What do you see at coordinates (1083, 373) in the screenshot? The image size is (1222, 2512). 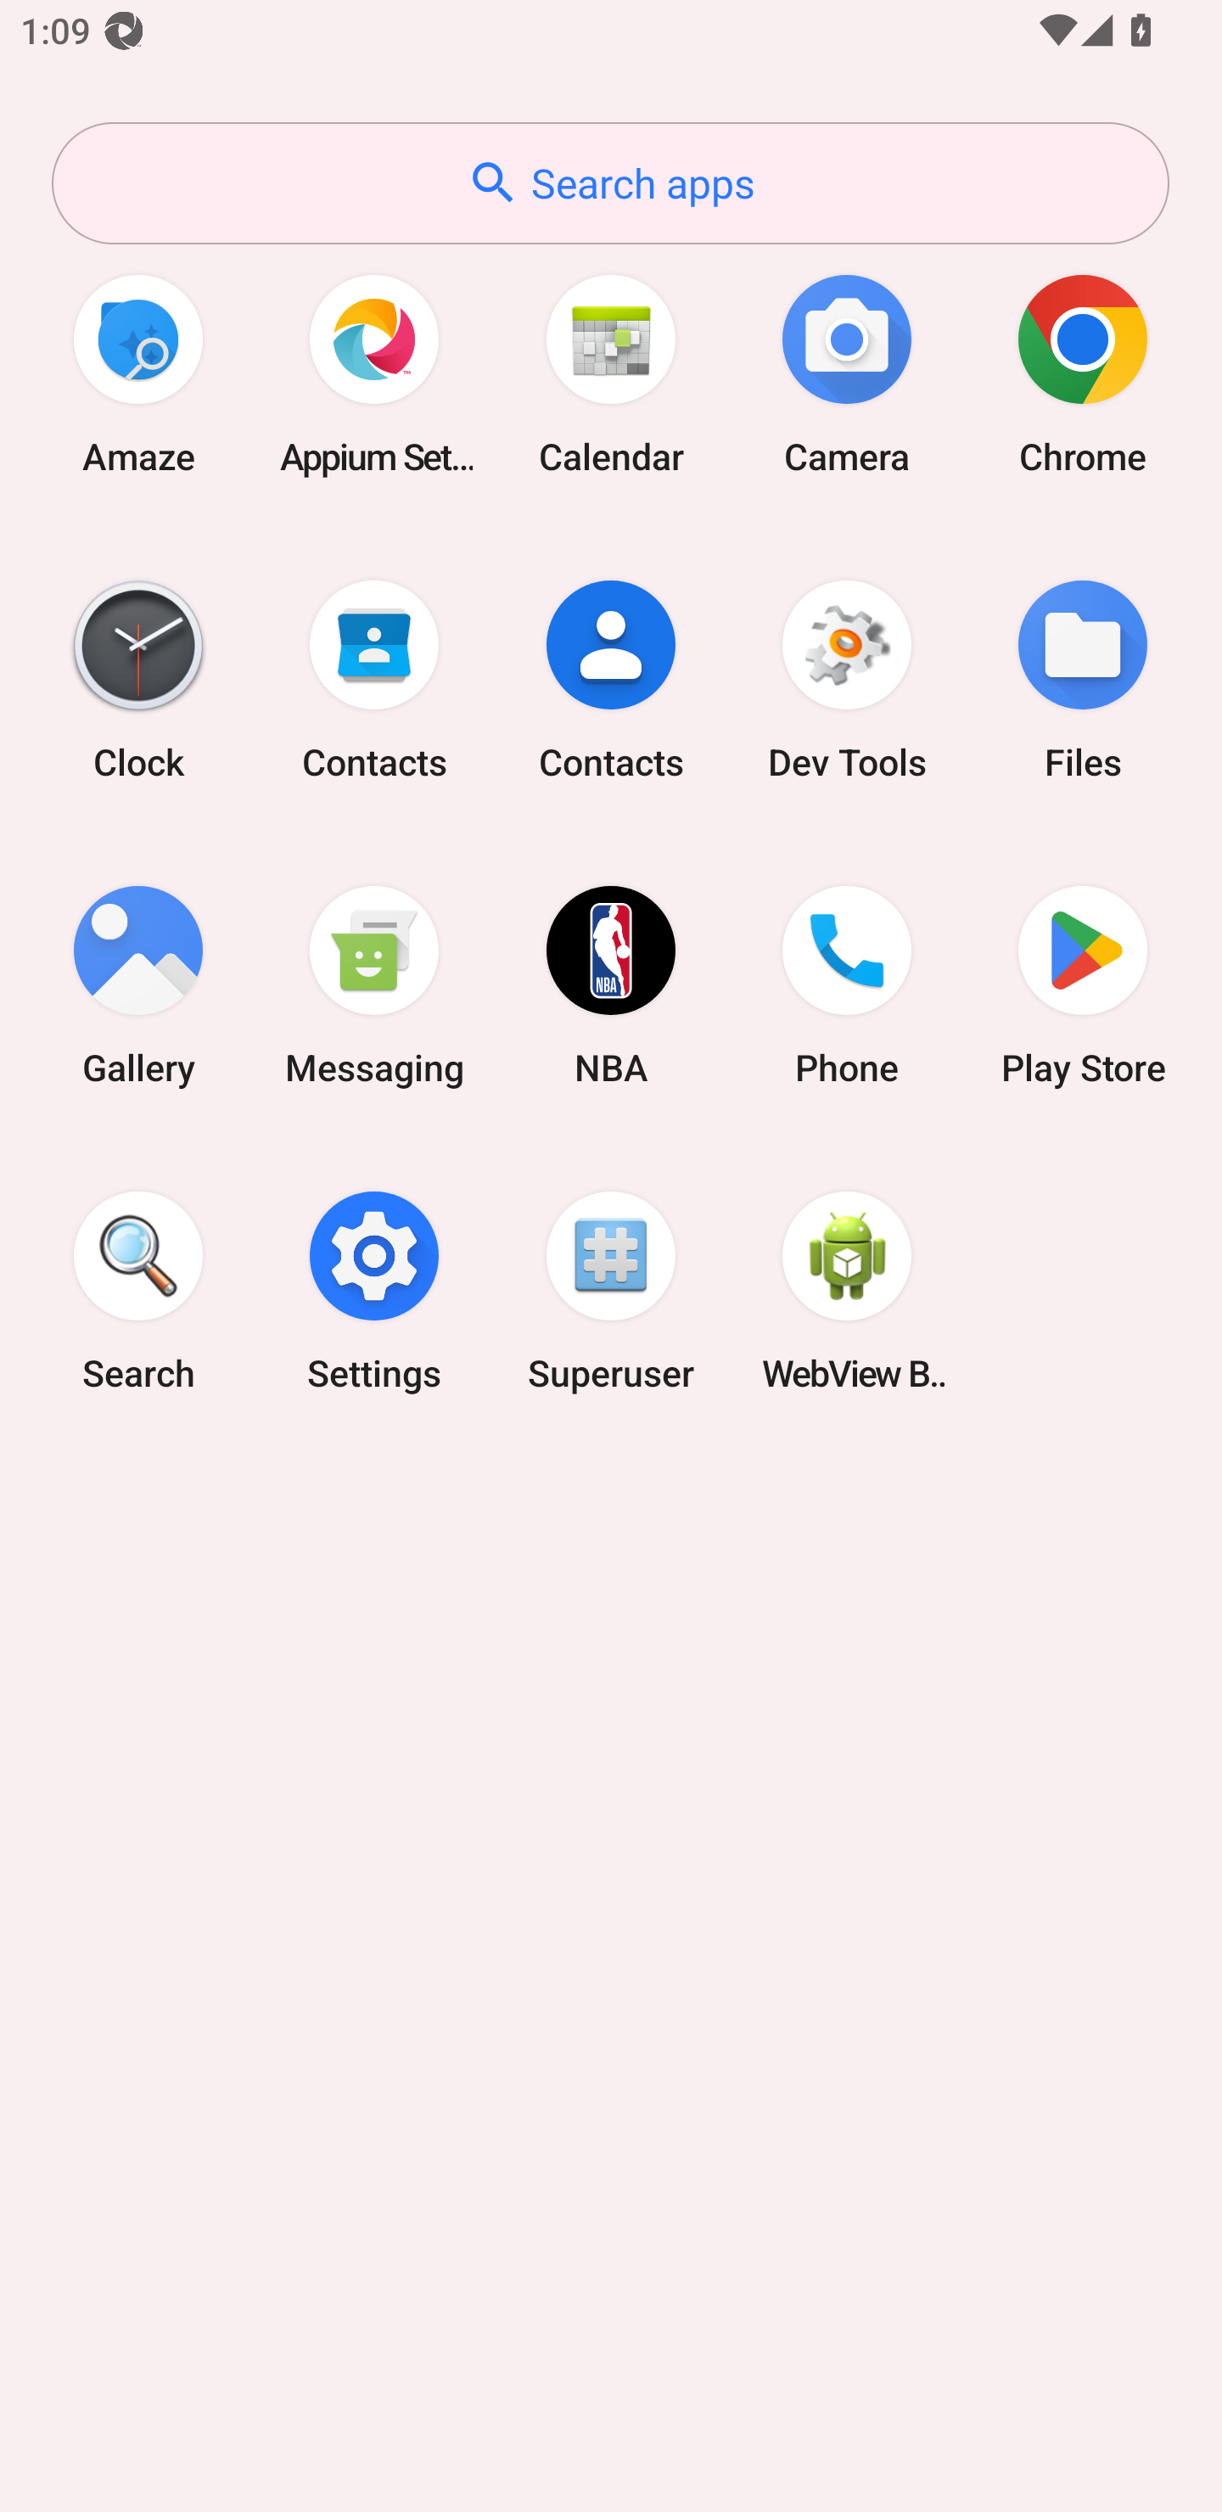 I see `Chrome` at bounding box center [1083, 373].